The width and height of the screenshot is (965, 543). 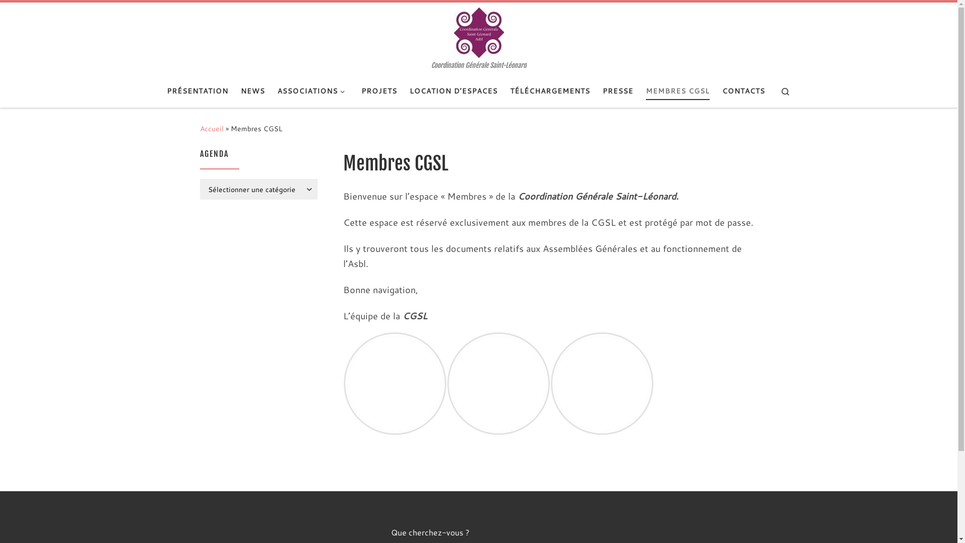 What do you see at coordinates (212, 129) in the screenshot?
I see `Accueil` at bounding box center [212, 129].